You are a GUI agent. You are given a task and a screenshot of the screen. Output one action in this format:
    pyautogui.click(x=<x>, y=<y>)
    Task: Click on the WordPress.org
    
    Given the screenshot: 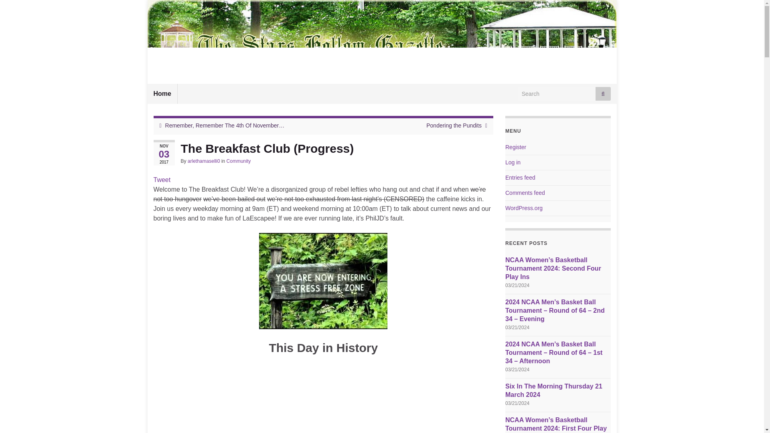 What is the action you would take?
    pyautogui.click(x=524, y=208)
    